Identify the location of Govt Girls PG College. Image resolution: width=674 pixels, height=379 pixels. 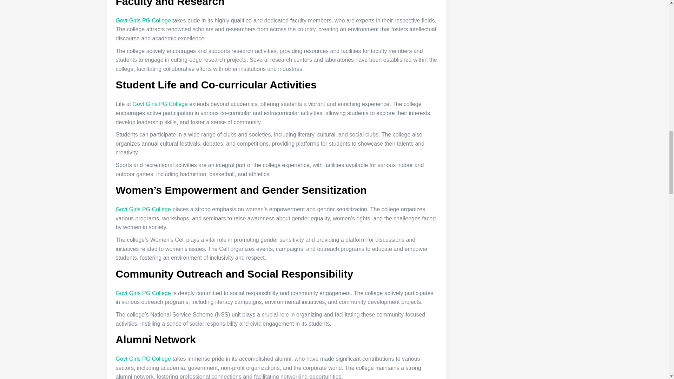
(143, 20).